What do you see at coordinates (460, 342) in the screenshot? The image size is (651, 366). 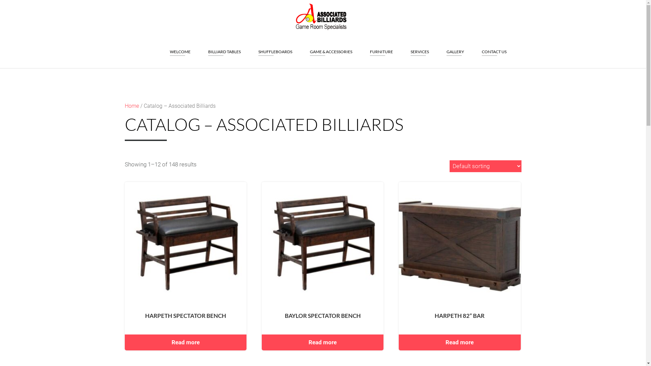 I see `Read more` at bounding box center [460, 342].